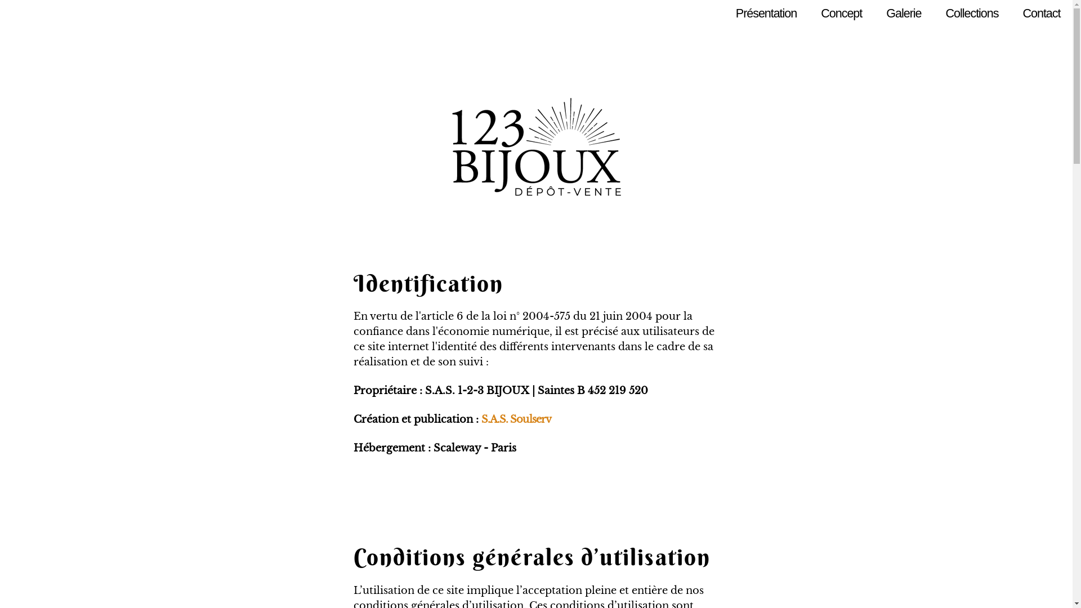  What do you see at coordinates (904, 14) in the screenshot?
I see `Galerie` at bounding box center [904, 14].